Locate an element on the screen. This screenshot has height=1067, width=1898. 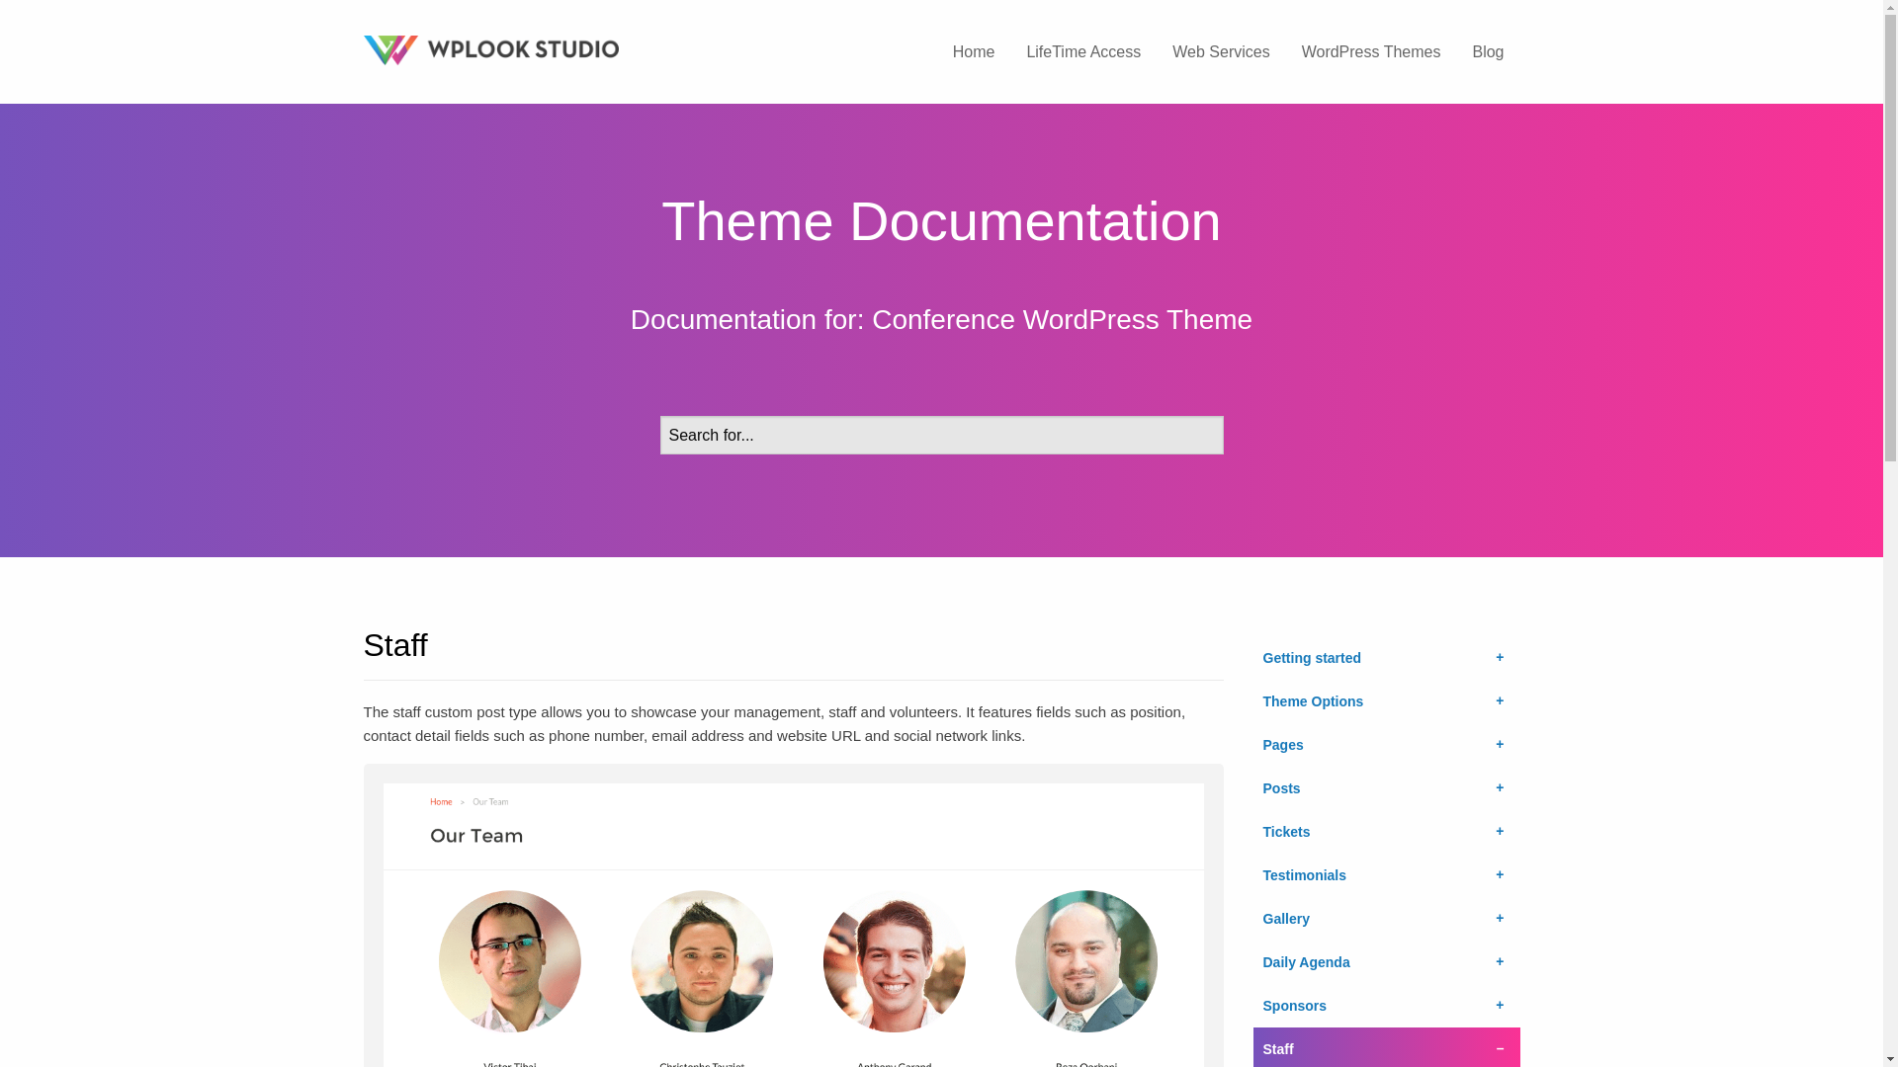
Web Services is located at coordinates (1220, 51).